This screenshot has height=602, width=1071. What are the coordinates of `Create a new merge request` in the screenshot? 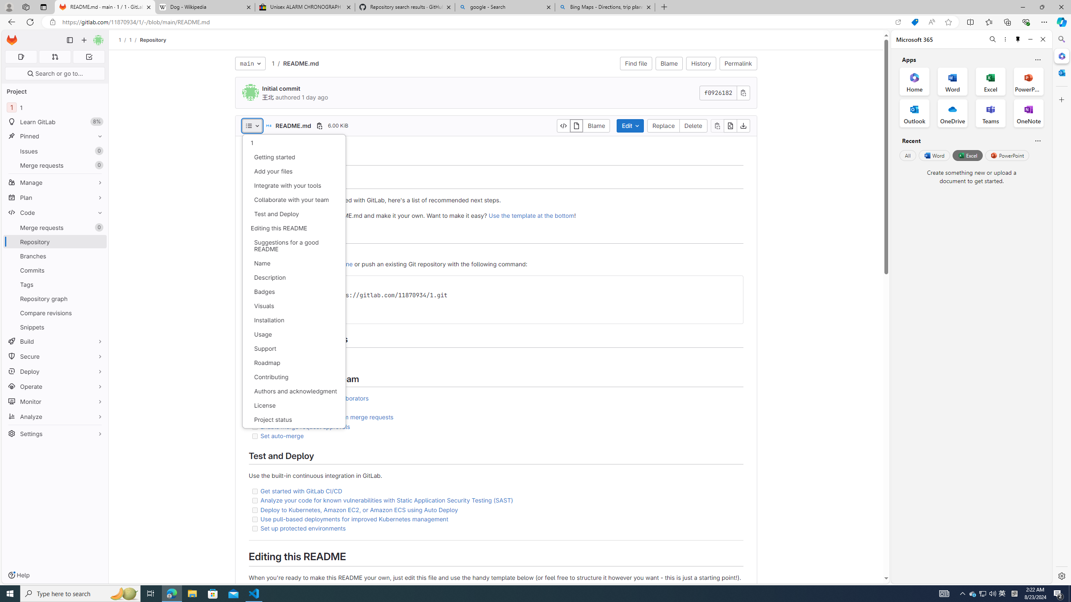 It's located at (300, 407).